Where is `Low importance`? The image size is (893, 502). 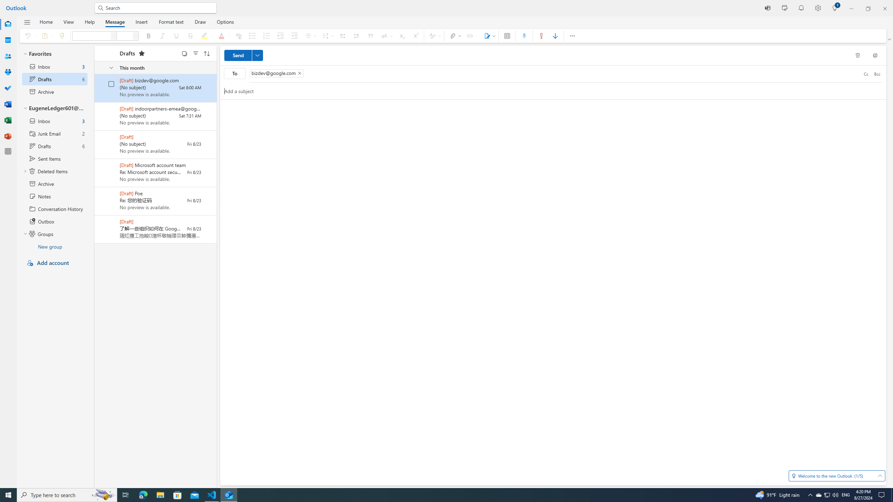
Low importance is located at coordinates (555, 36).